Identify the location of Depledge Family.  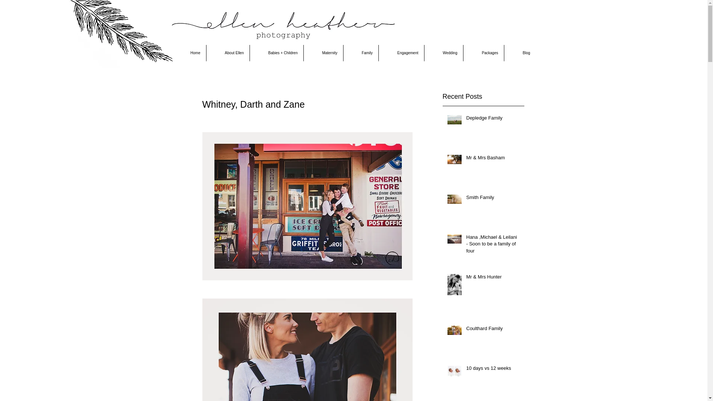
(493, 120).